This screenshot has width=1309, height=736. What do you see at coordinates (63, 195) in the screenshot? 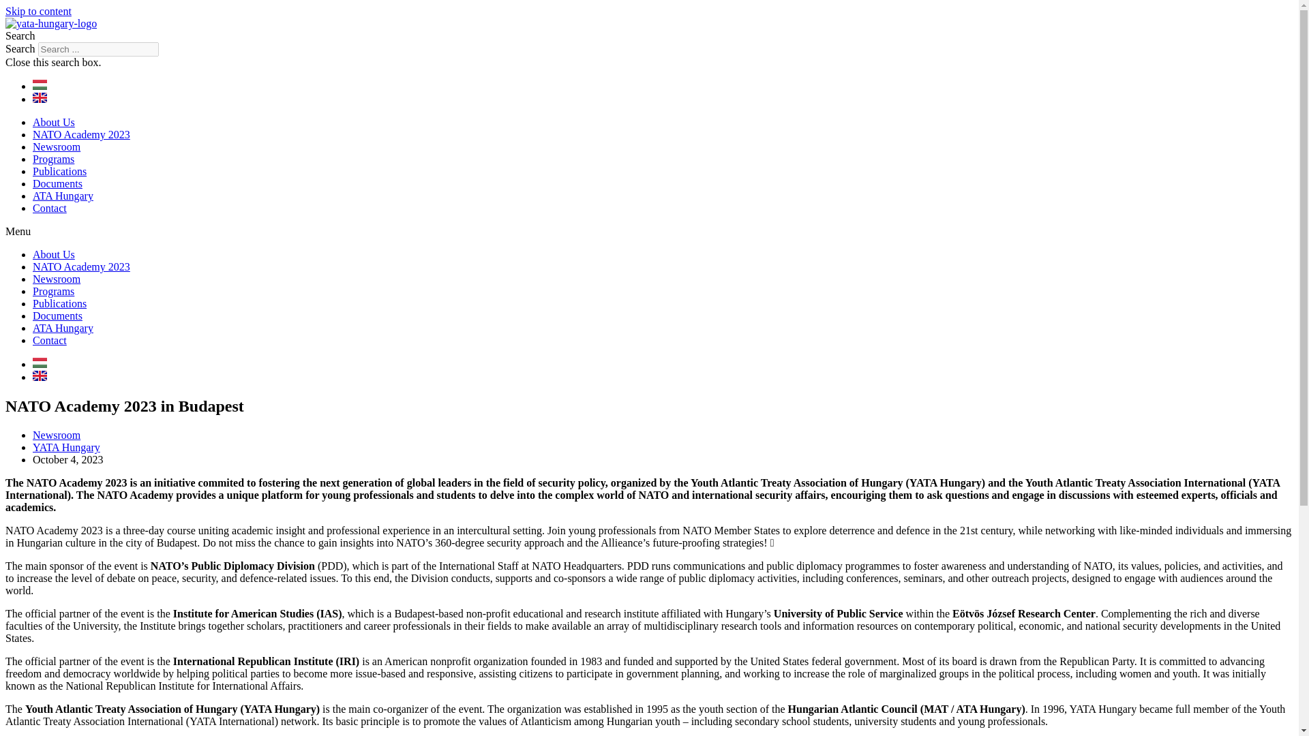
I see `ATA Hungary` at bounding box center [63, 195].